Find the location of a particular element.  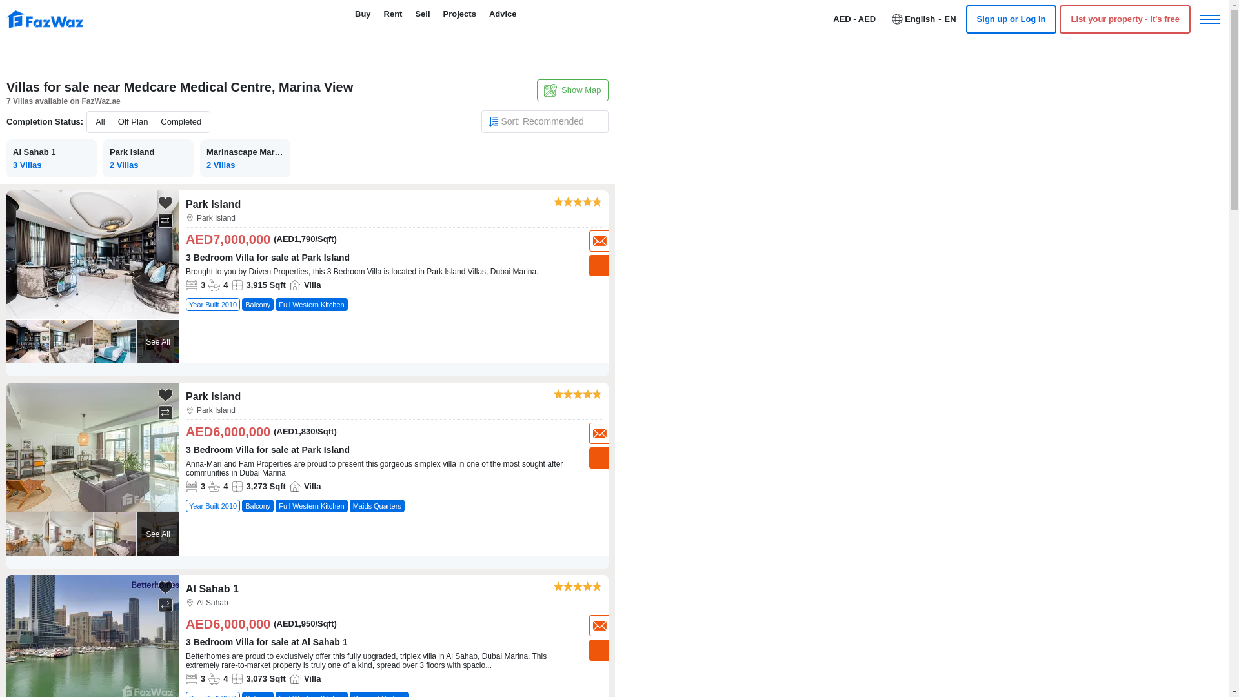

Rent is located at coordinates (393, 14).